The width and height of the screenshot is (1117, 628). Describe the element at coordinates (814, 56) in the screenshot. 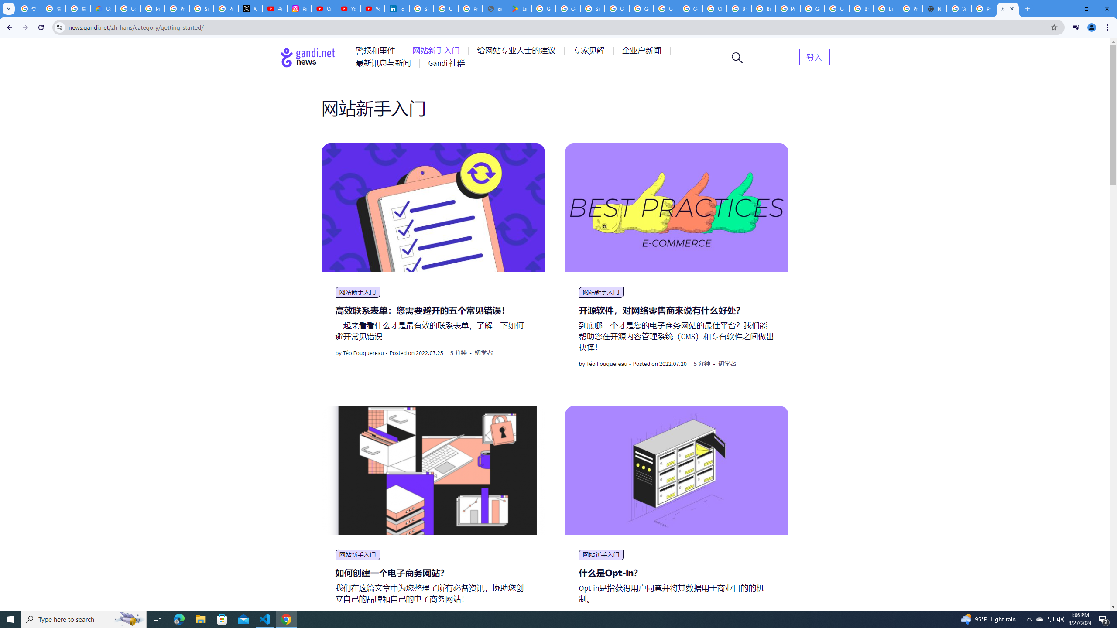

I see `AutomationID: menu-item-82399` at that location.